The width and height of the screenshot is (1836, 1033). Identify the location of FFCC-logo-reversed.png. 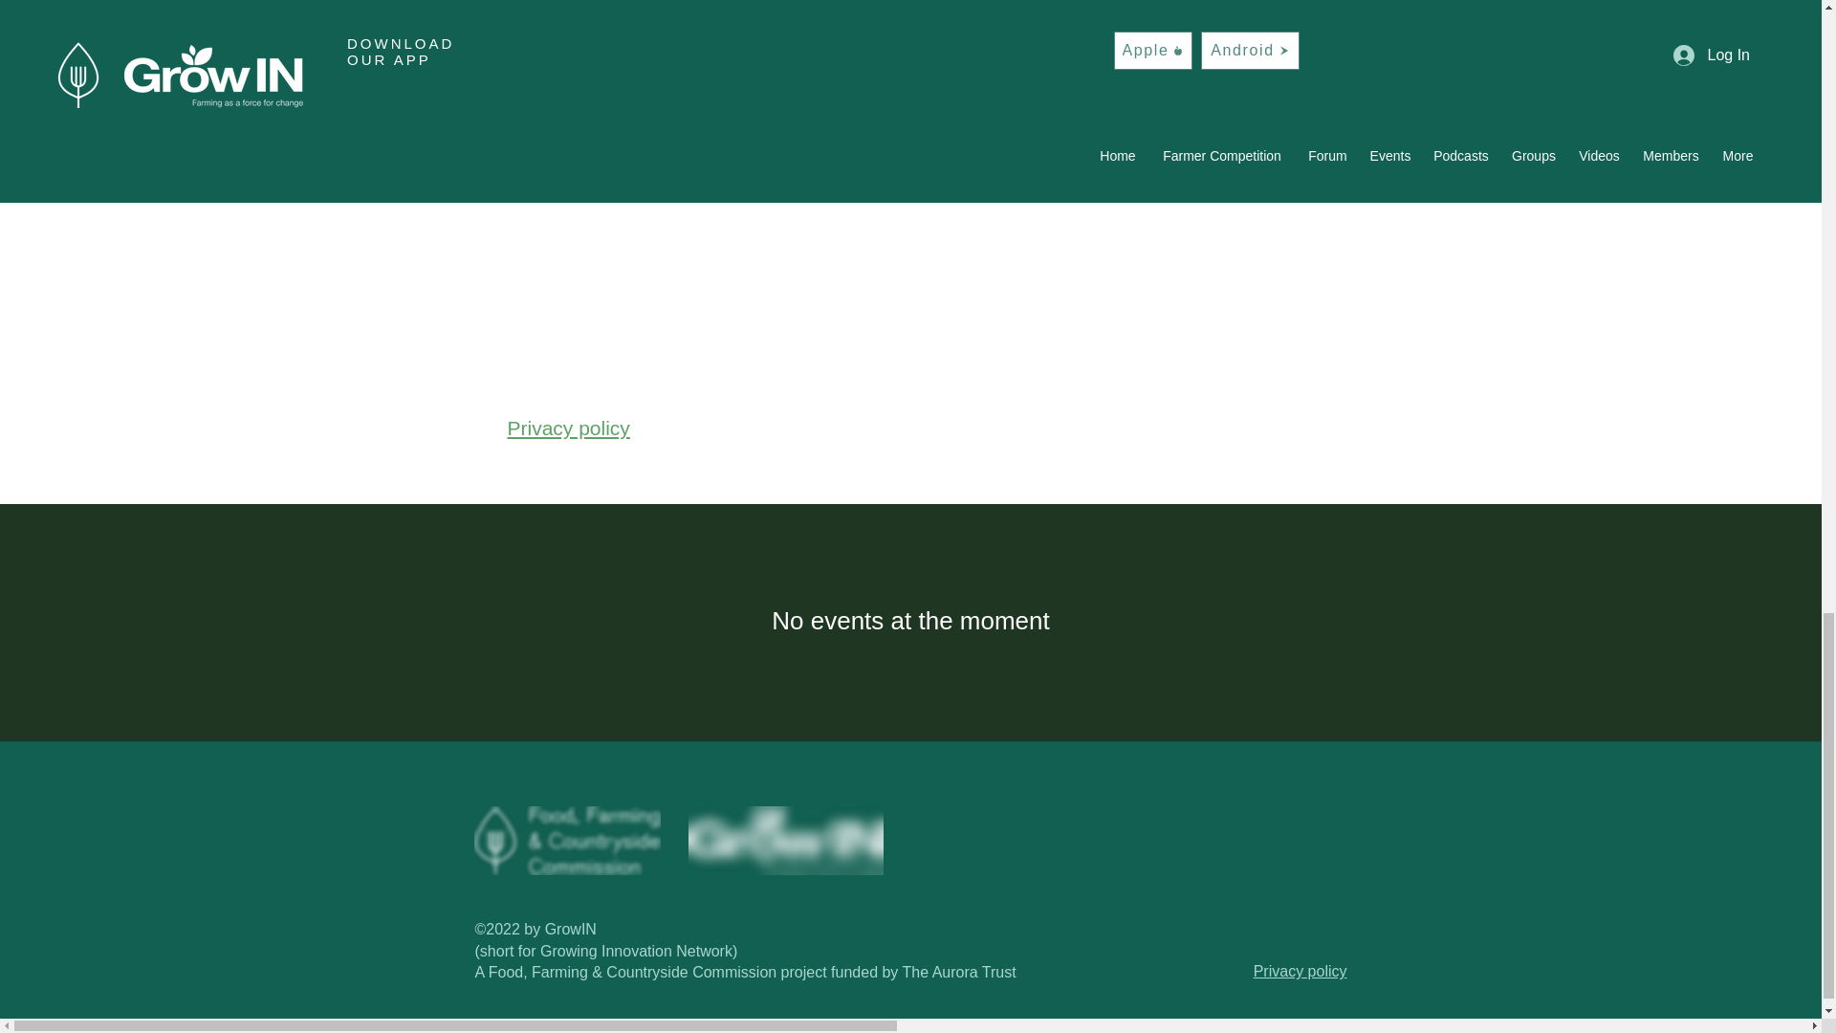
(567, 840).